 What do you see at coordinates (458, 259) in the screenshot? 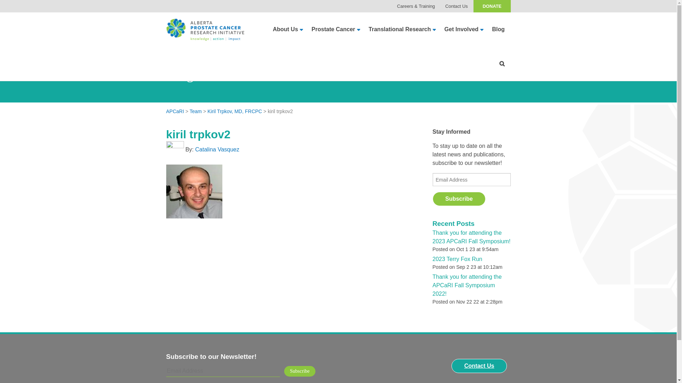
I see `2023 Terry Fox Run` at bounding box center [458, 259].